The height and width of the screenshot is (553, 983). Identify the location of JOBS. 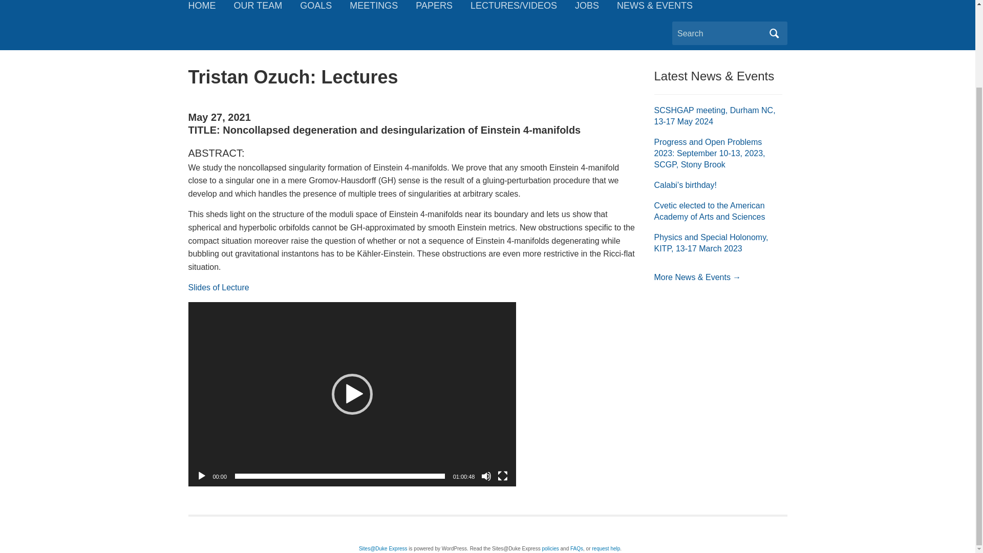
(596, 11).